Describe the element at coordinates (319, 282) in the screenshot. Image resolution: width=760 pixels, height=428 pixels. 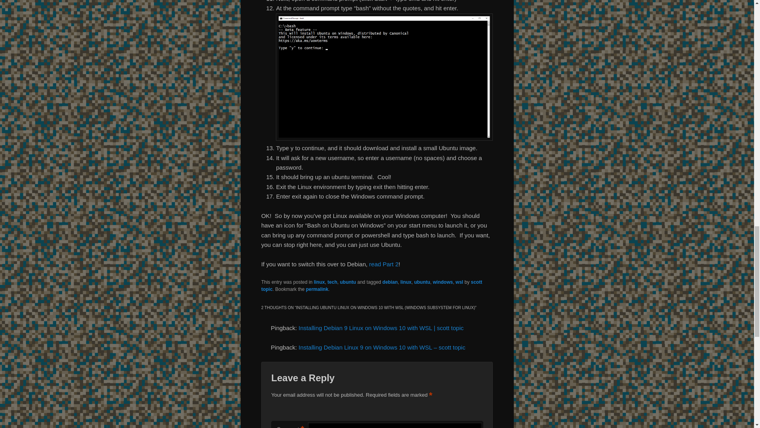
I see `linux` at that location.